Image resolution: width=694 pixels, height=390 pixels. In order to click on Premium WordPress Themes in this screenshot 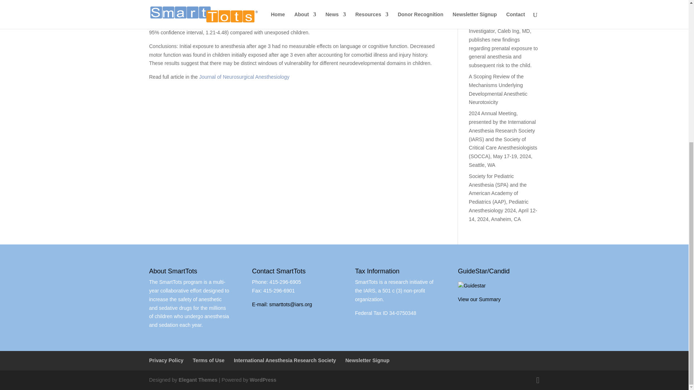, I will do `click(197, 380)`.